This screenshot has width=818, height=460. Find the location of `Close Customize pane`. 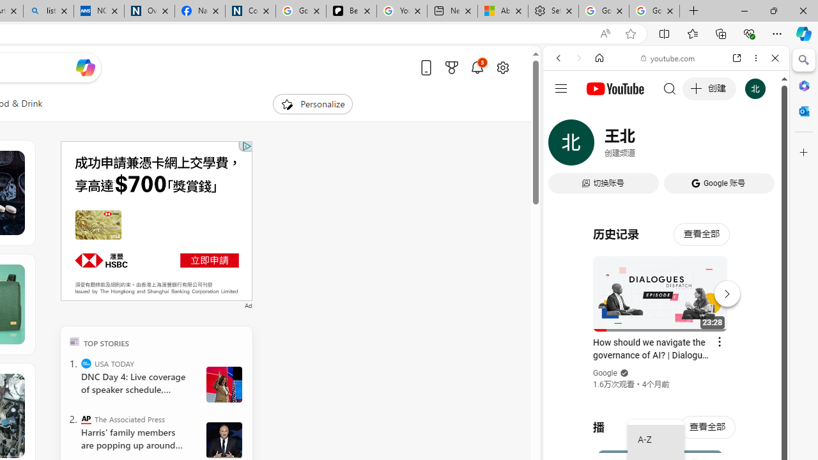

Close Customize pane is located at coordinates (804, 153).